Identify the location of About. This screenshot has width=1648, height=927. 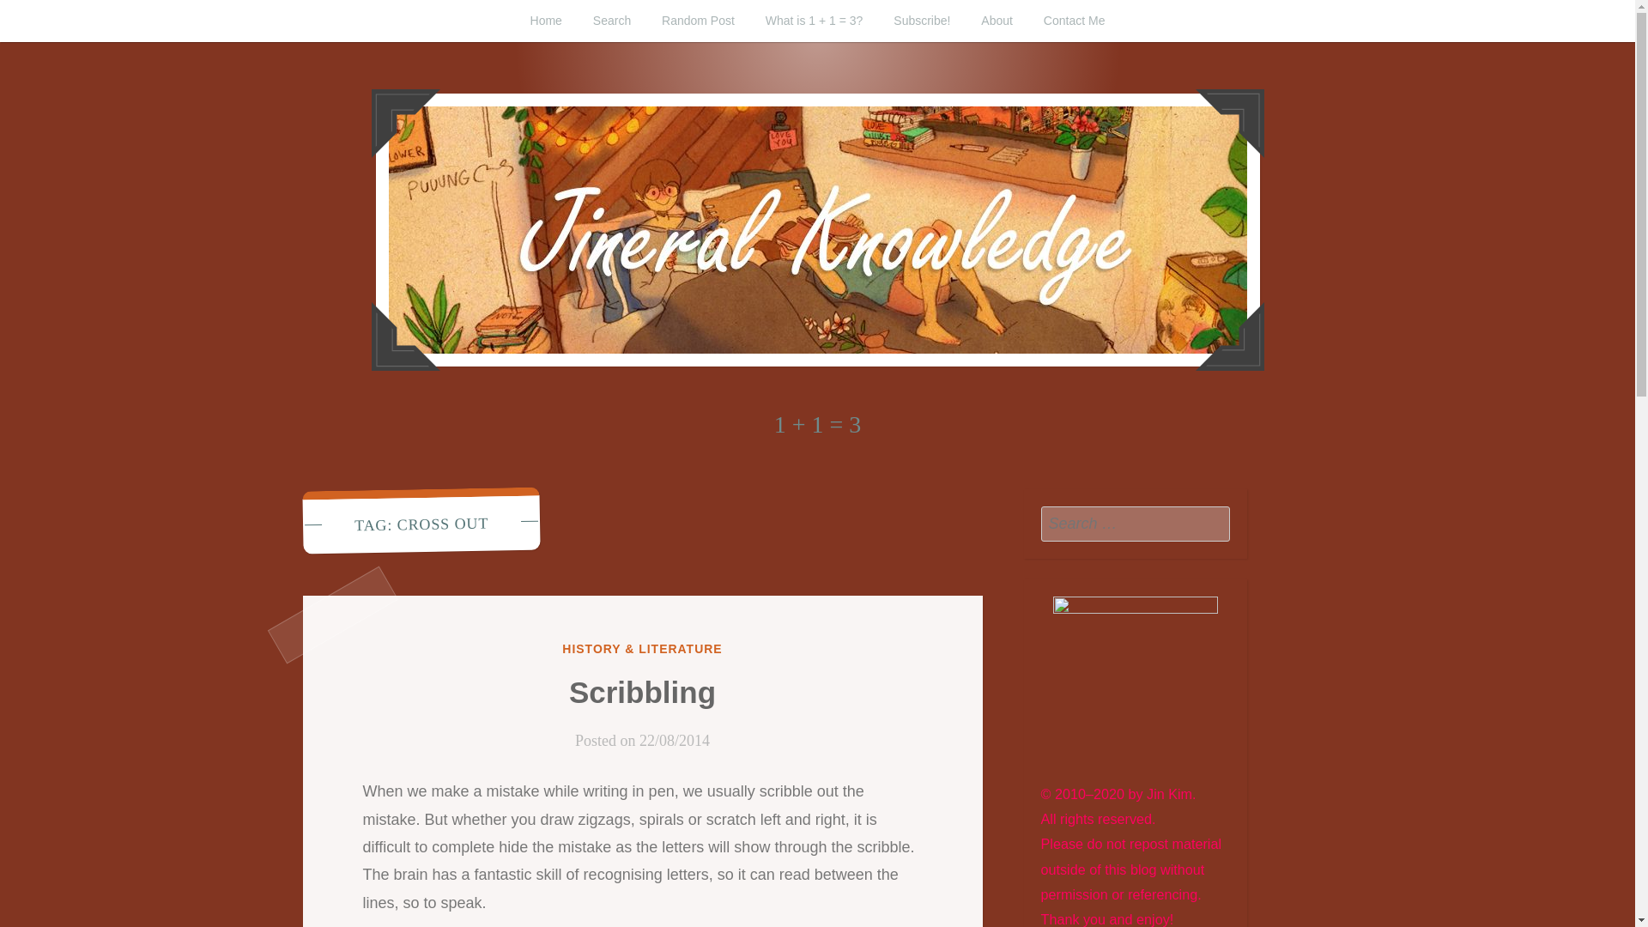
(997, 21).